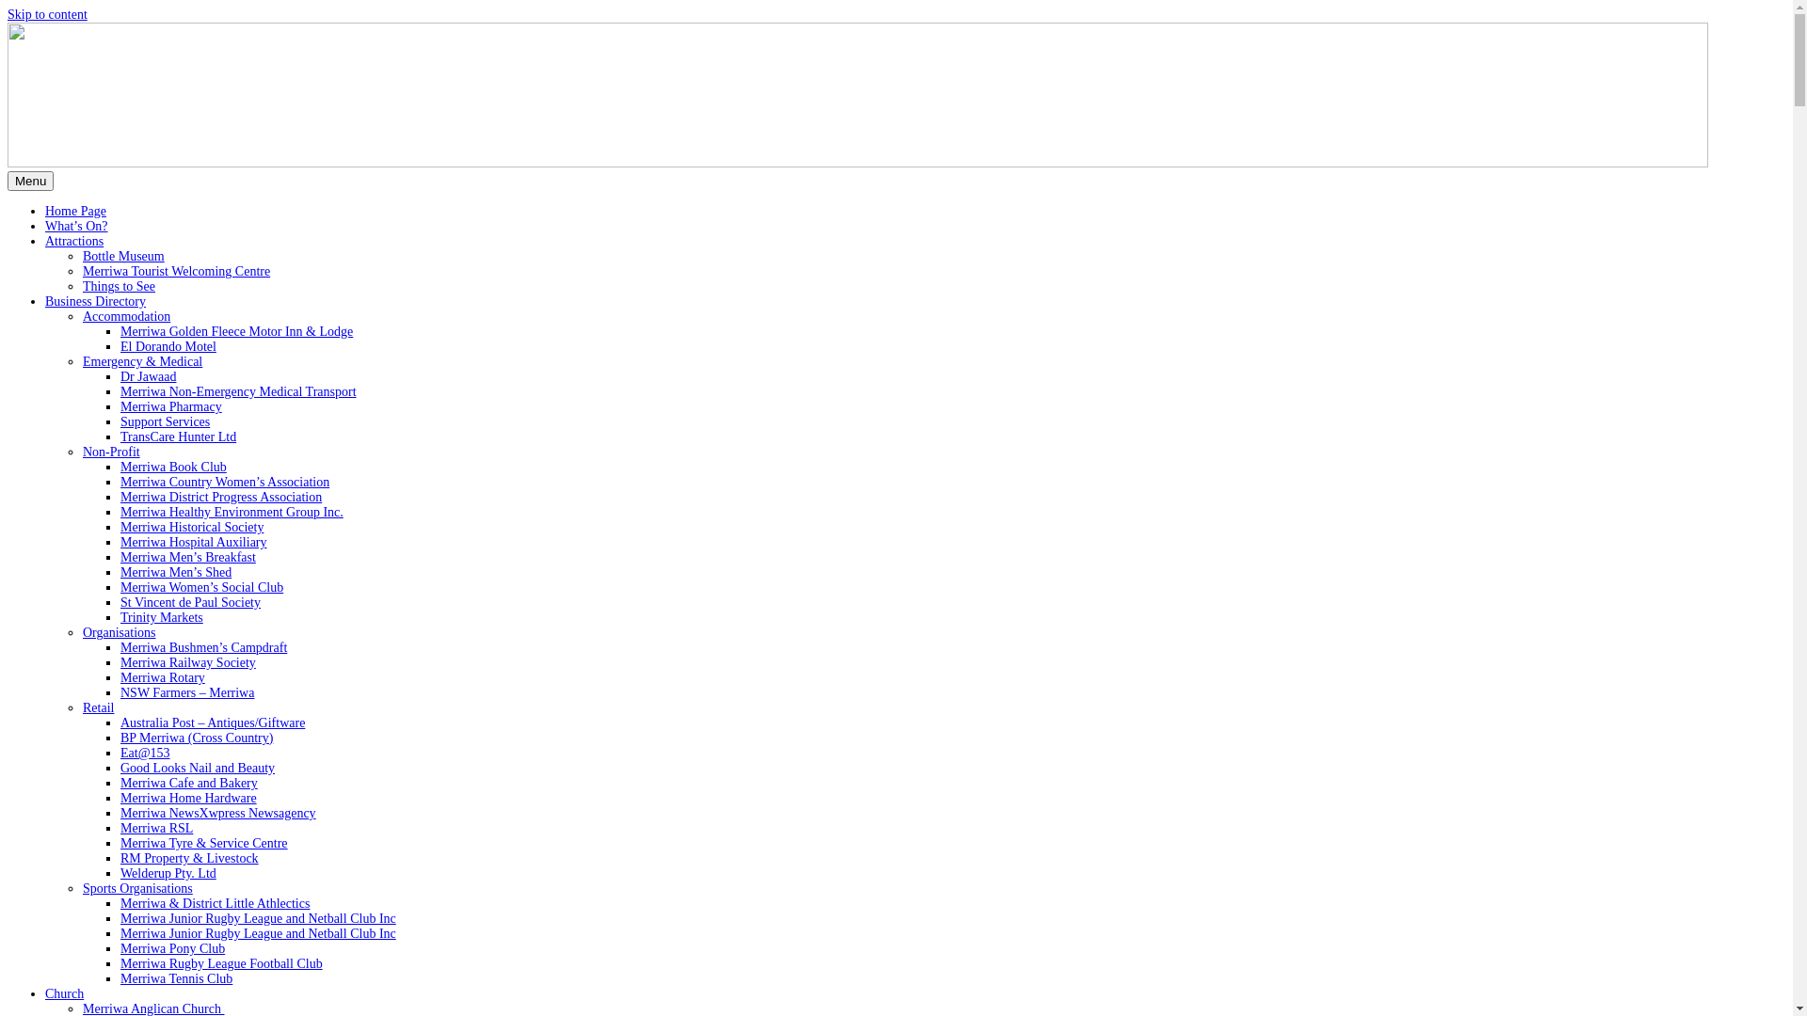 This screenshot has width=1807, height=1016. What do you see at coordinates (204, 843) in the screenshot?
I see `Merriwa Tyre & Service Centre` at bounding box center [204, 843].